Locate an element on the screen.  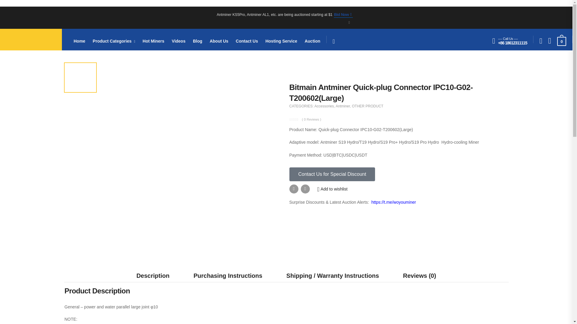
Videos is located at coordinates (179, 41).